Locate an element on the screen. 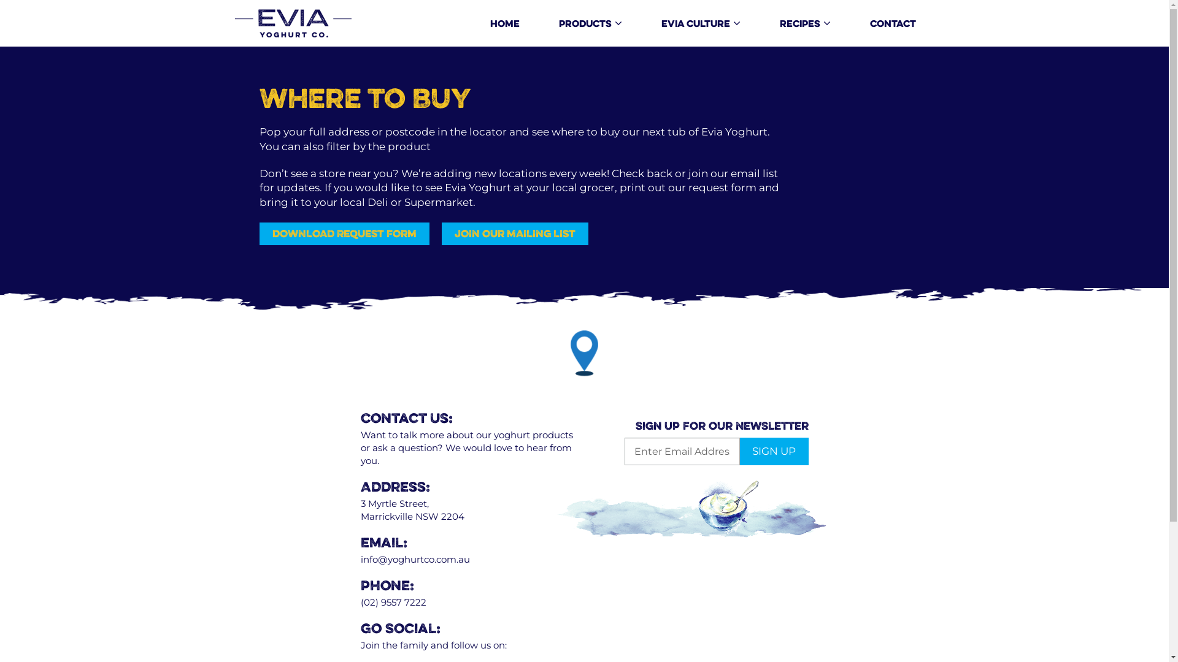 Image resolution: width=1178 pixels, height=662 pixels. HOME is located at coordinates (504, 25).